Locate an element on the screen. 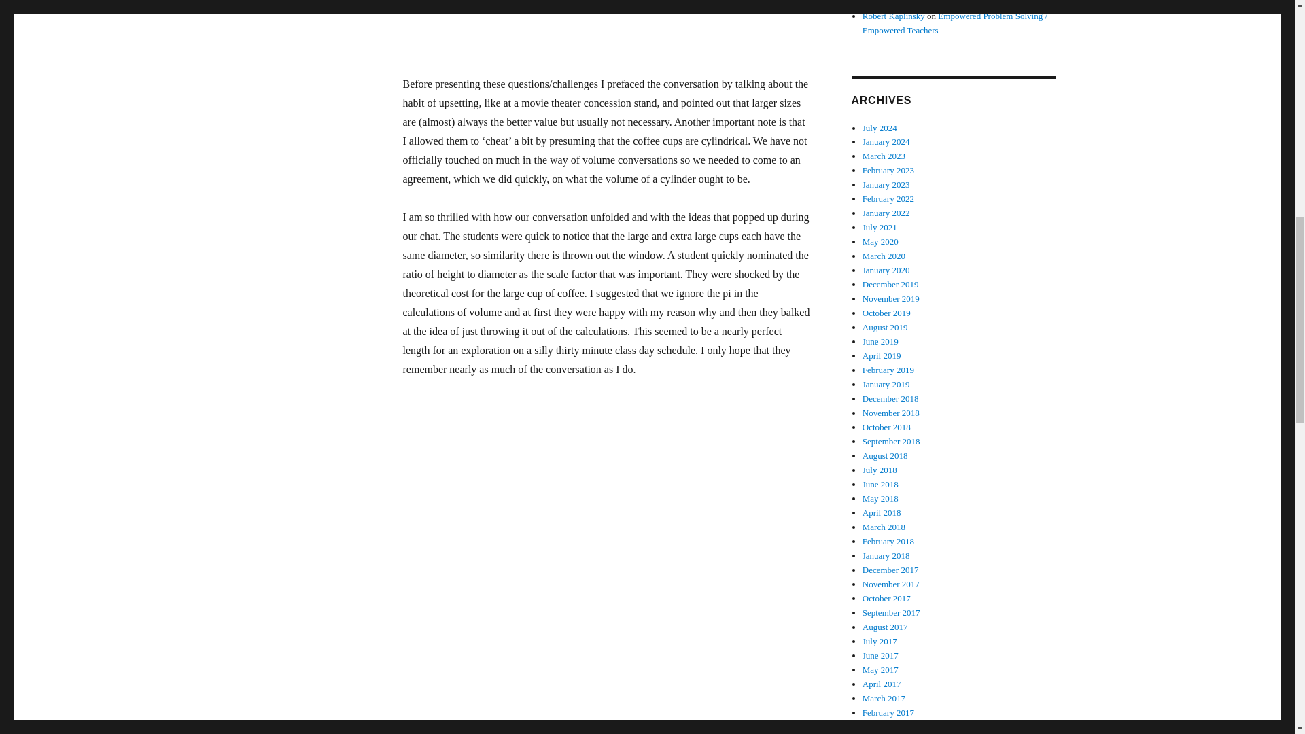  July 2024 is located at coordinates (880, 128).